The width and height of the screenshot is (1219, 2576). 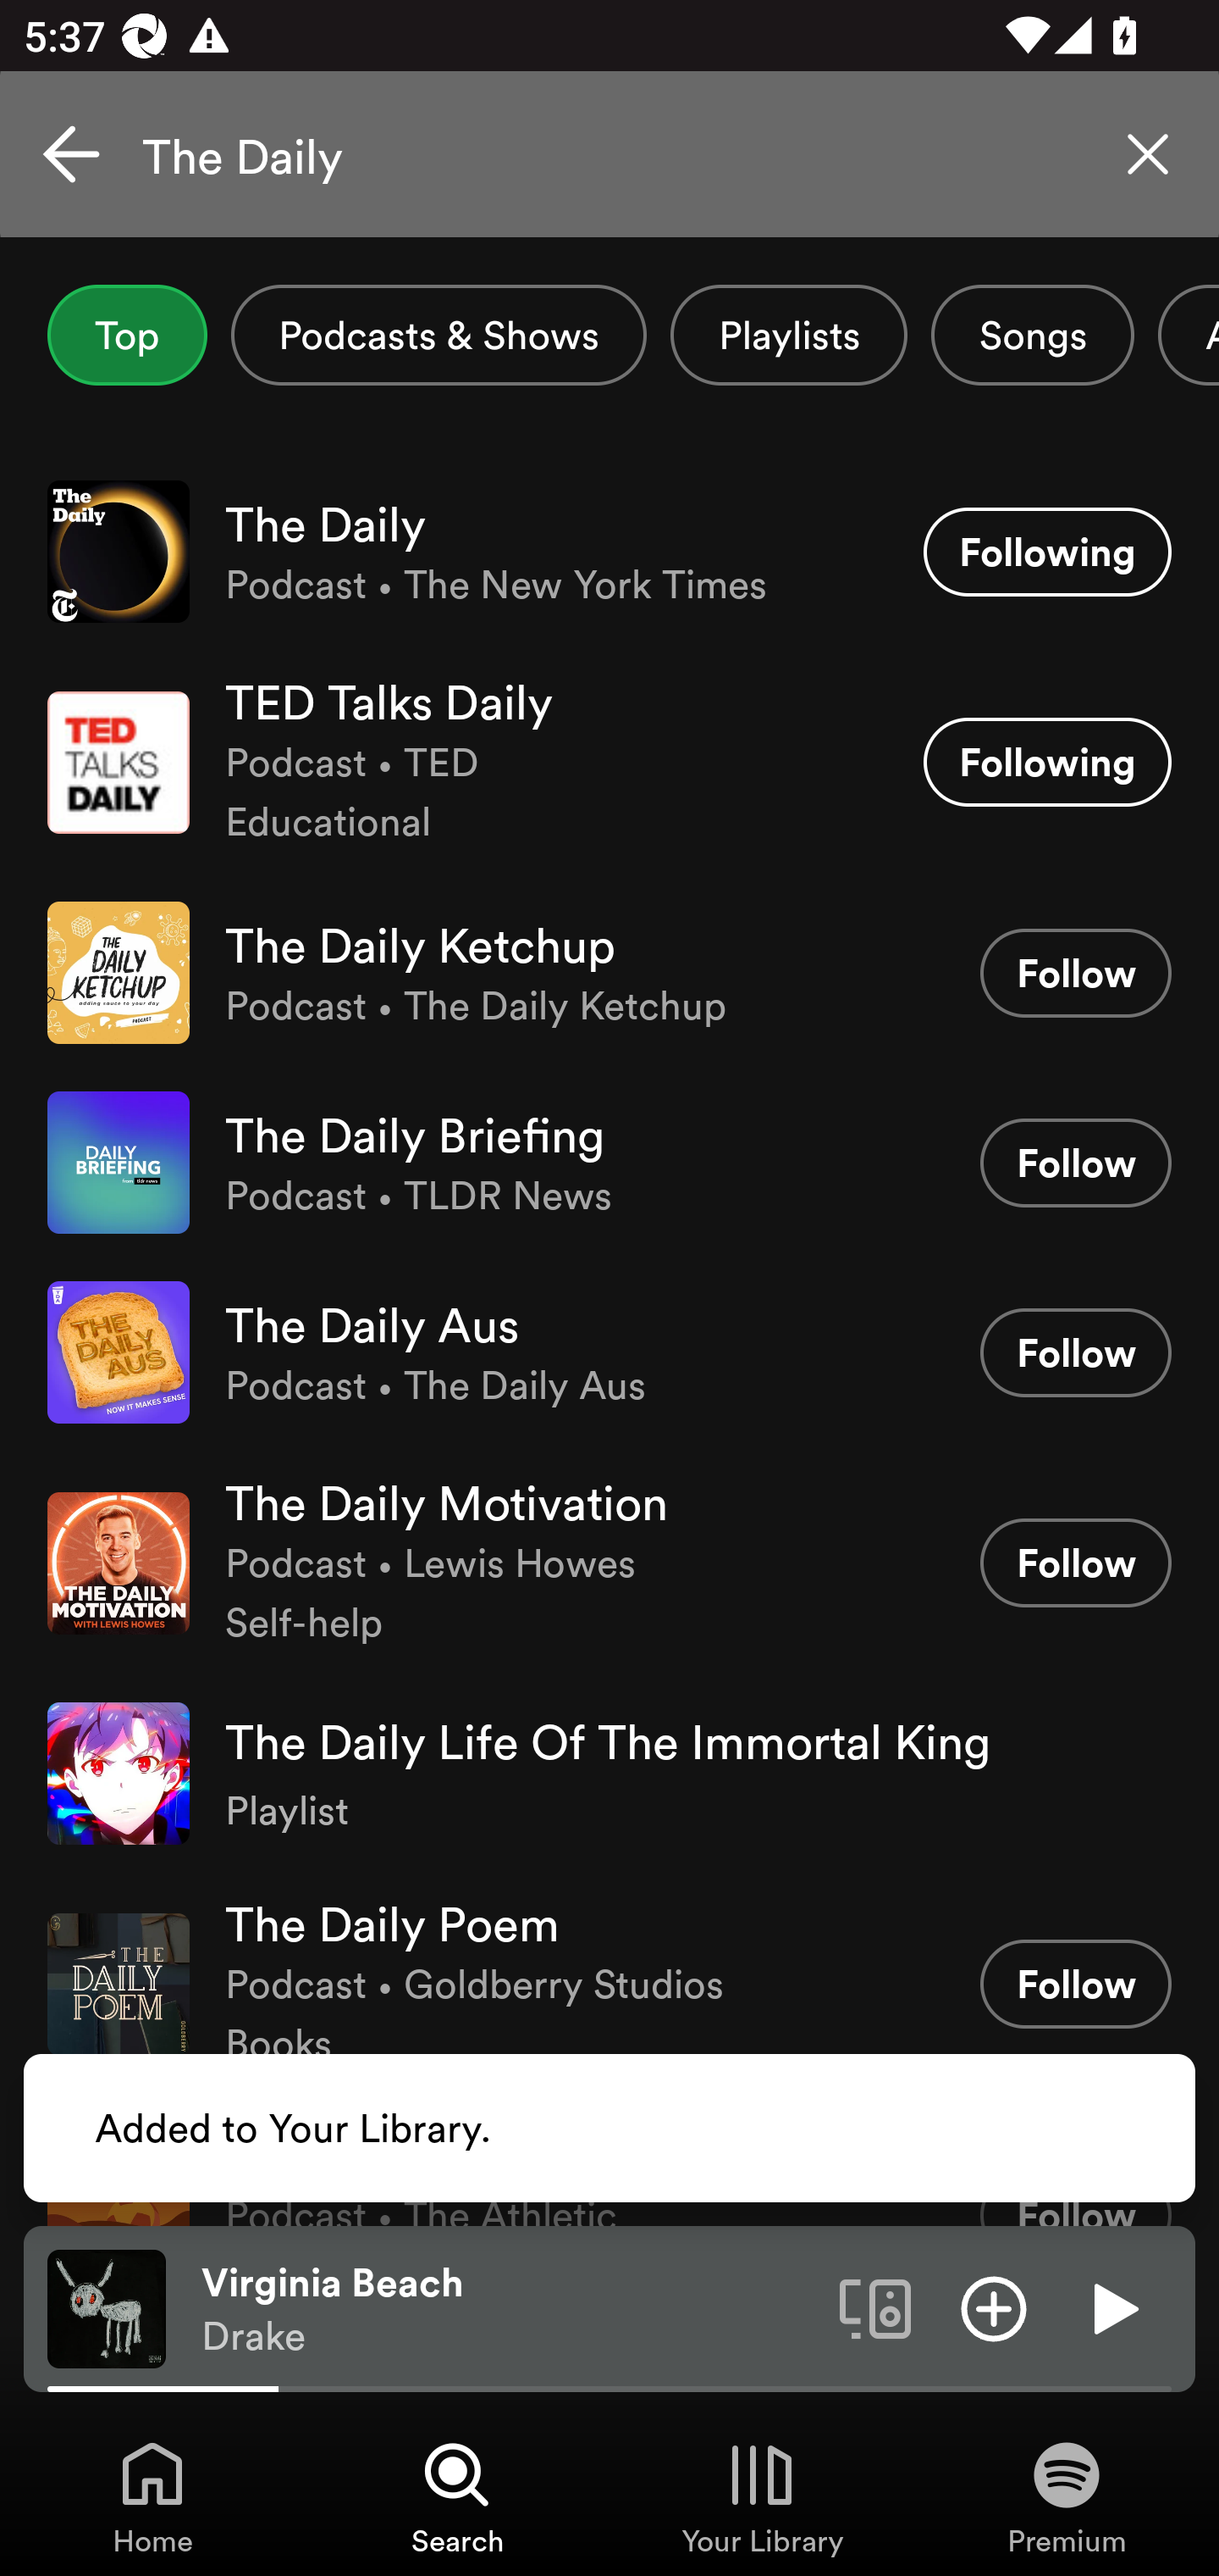 I want to click on Premium, Tab 4 of 4 Premium Premium, so click(x=1067, y=2496).